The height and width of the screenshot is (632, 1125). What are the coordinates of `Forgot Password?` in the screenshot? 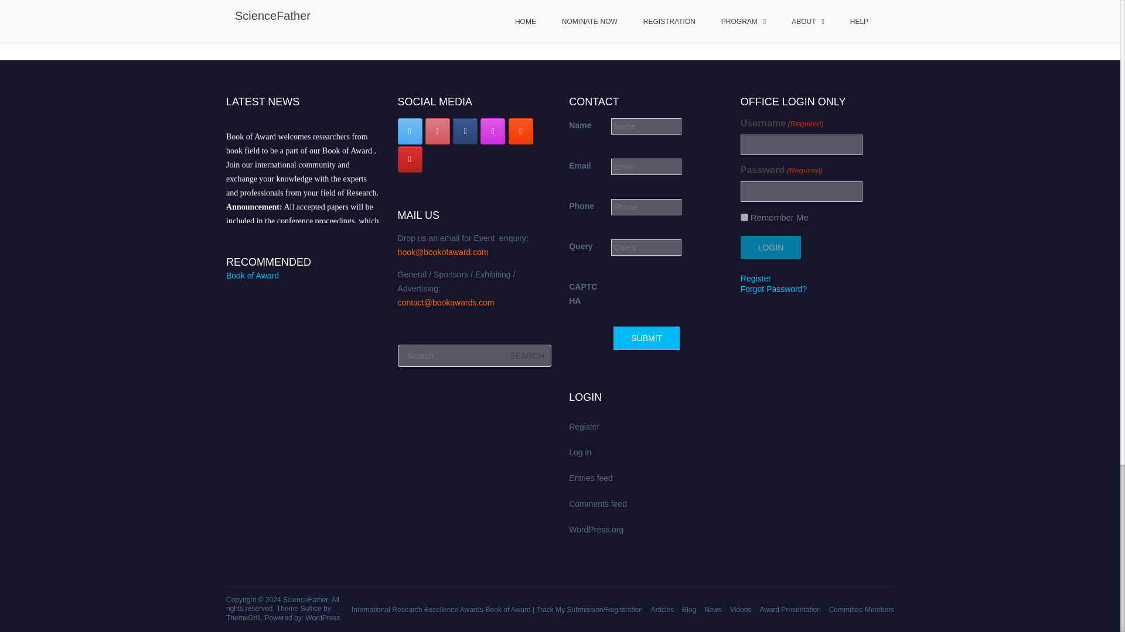 It's located at (773, 289).